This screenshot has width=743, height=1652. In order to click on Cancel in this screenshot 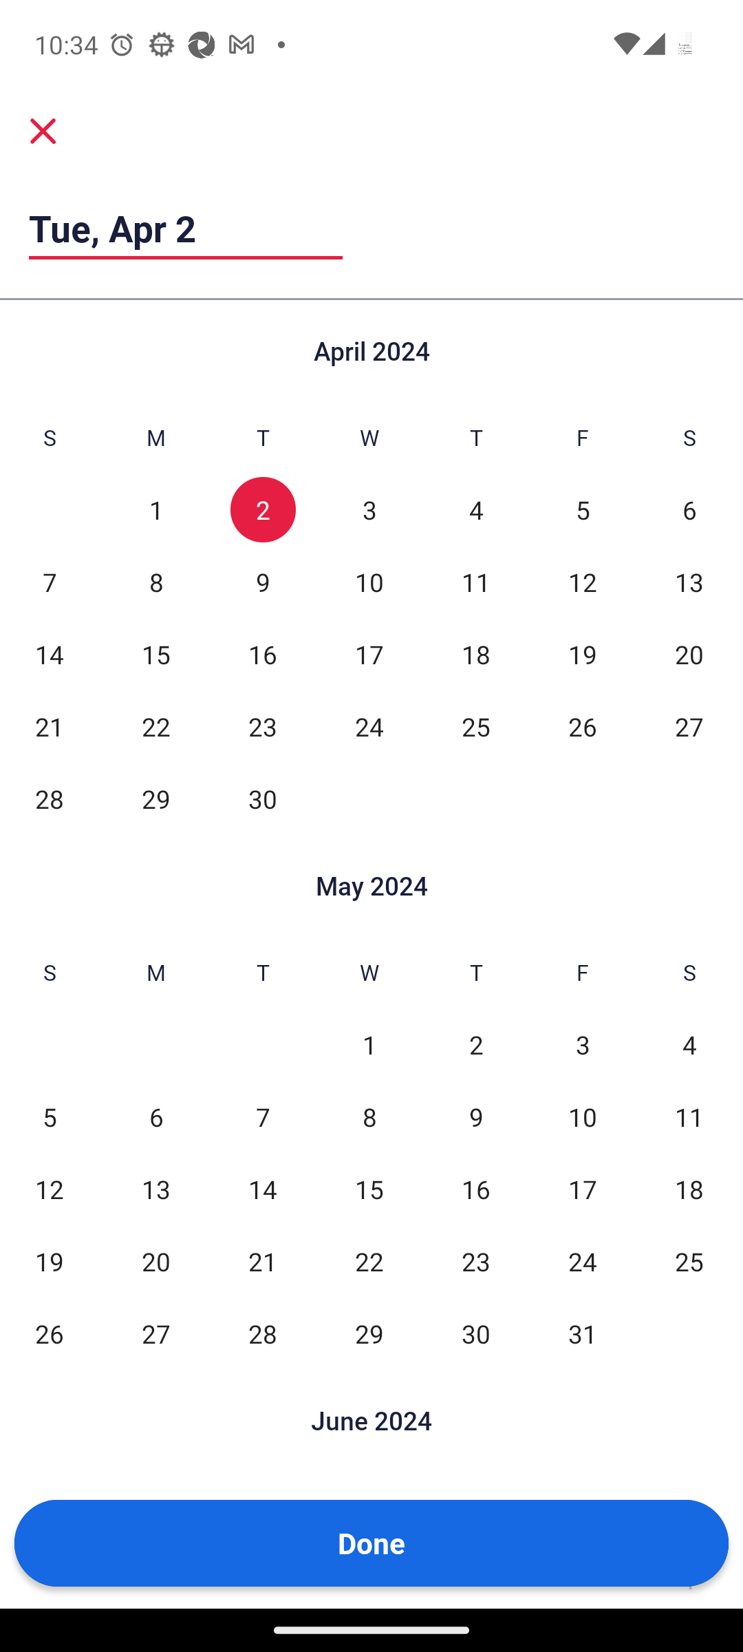, I will do `click(43, 131)`.